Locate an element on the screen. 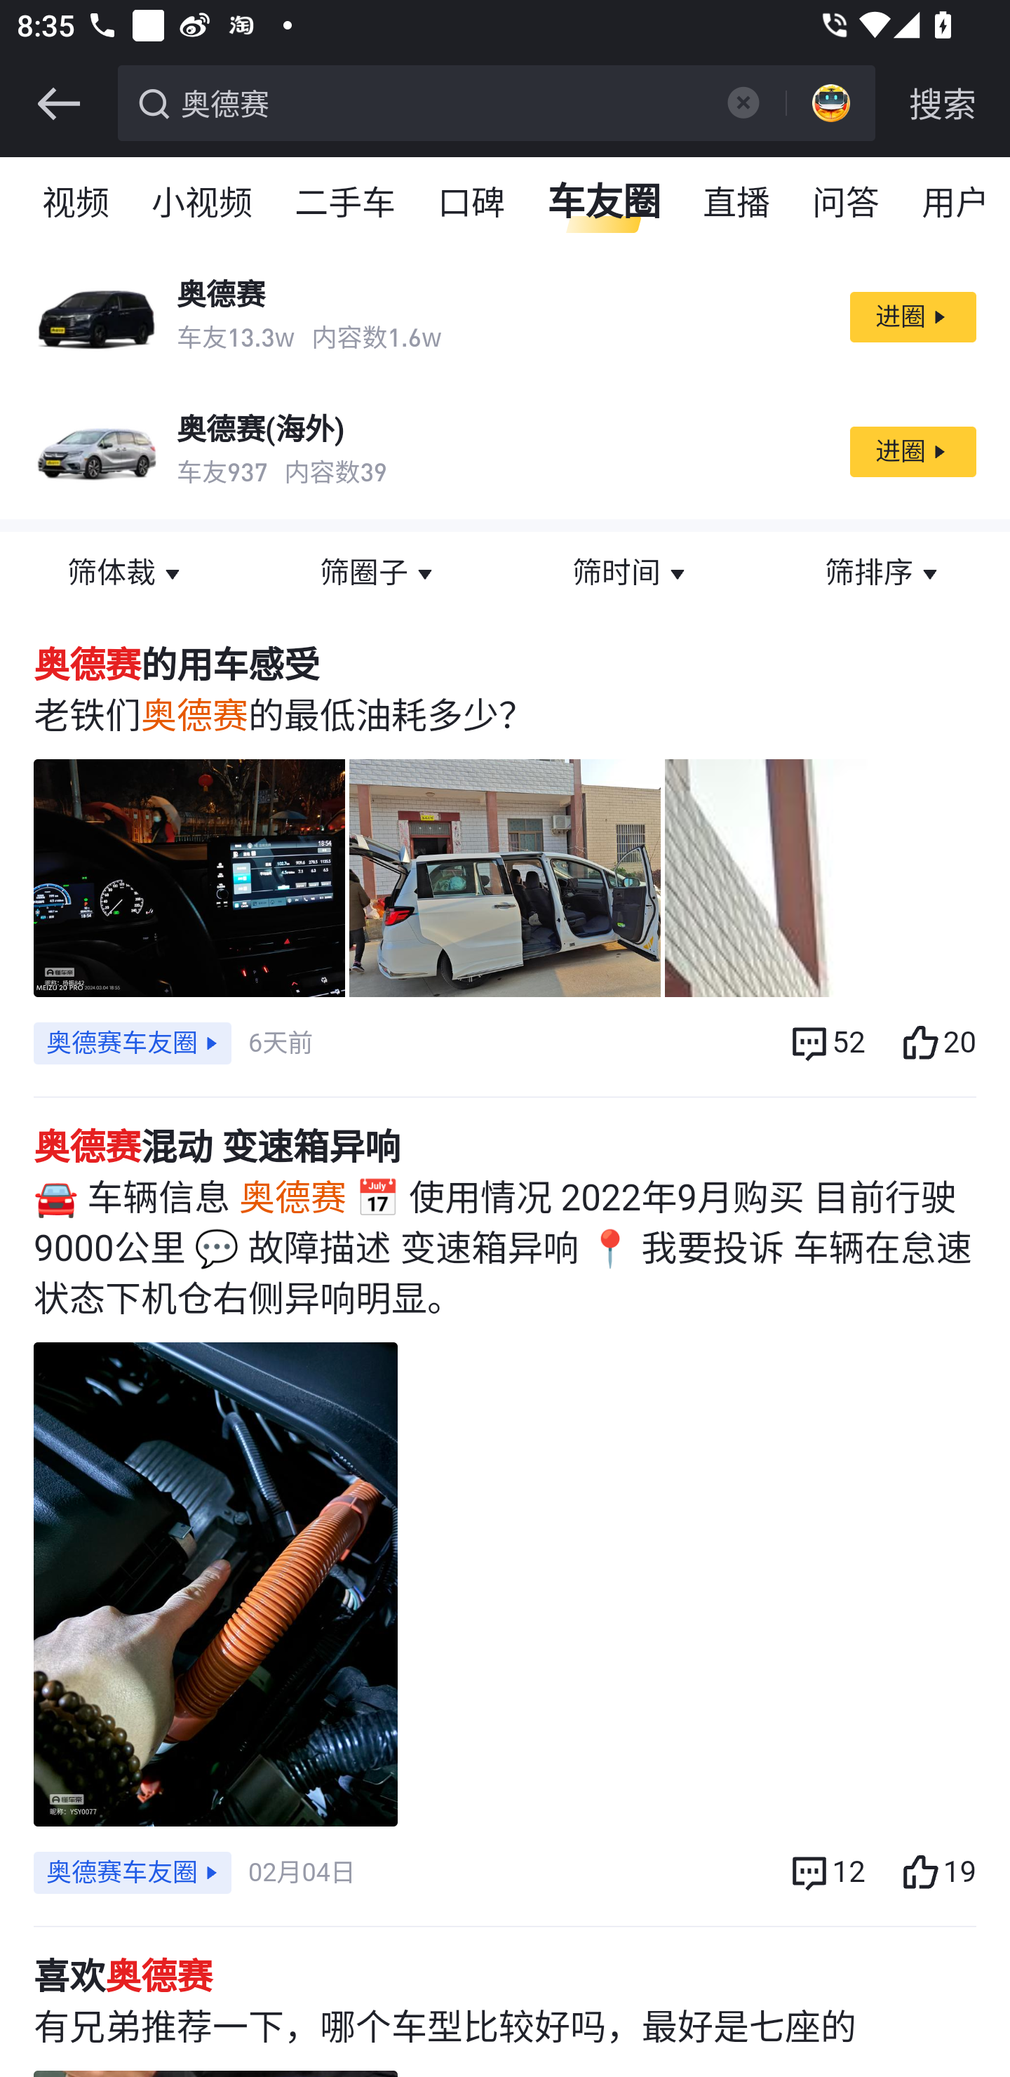 The width and height of the screenshot is (1010, 2077). 12 is located at coordinates (826, 1874).